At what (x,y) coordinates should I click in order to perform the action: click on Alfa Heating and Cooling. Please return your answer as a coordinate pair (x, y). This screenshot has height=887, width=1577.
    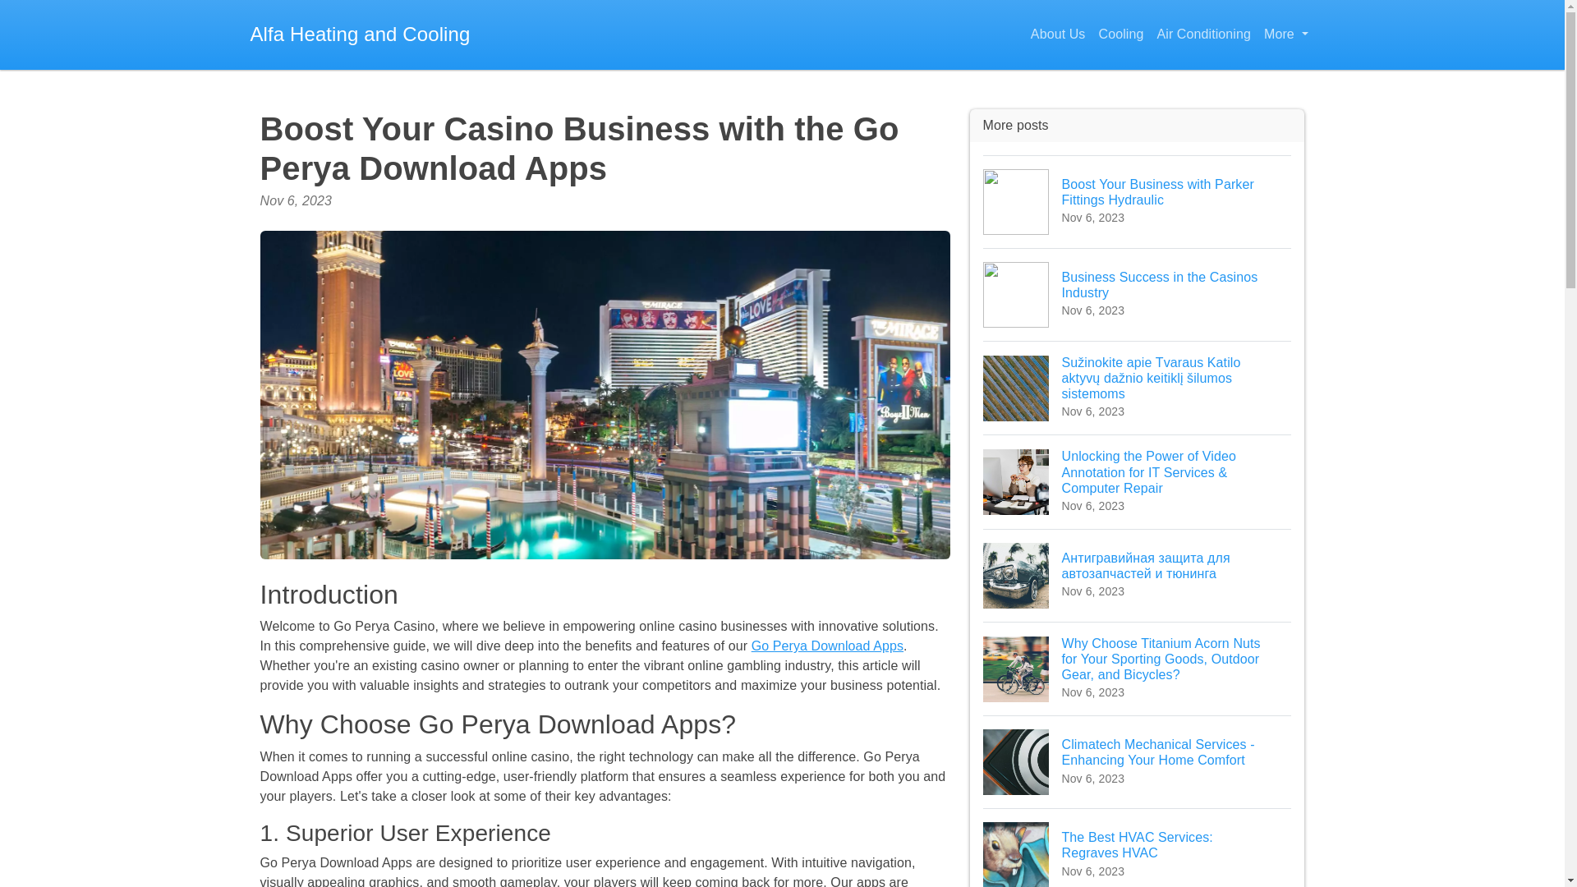
    Looking at the image, I should click on (1137, 848).